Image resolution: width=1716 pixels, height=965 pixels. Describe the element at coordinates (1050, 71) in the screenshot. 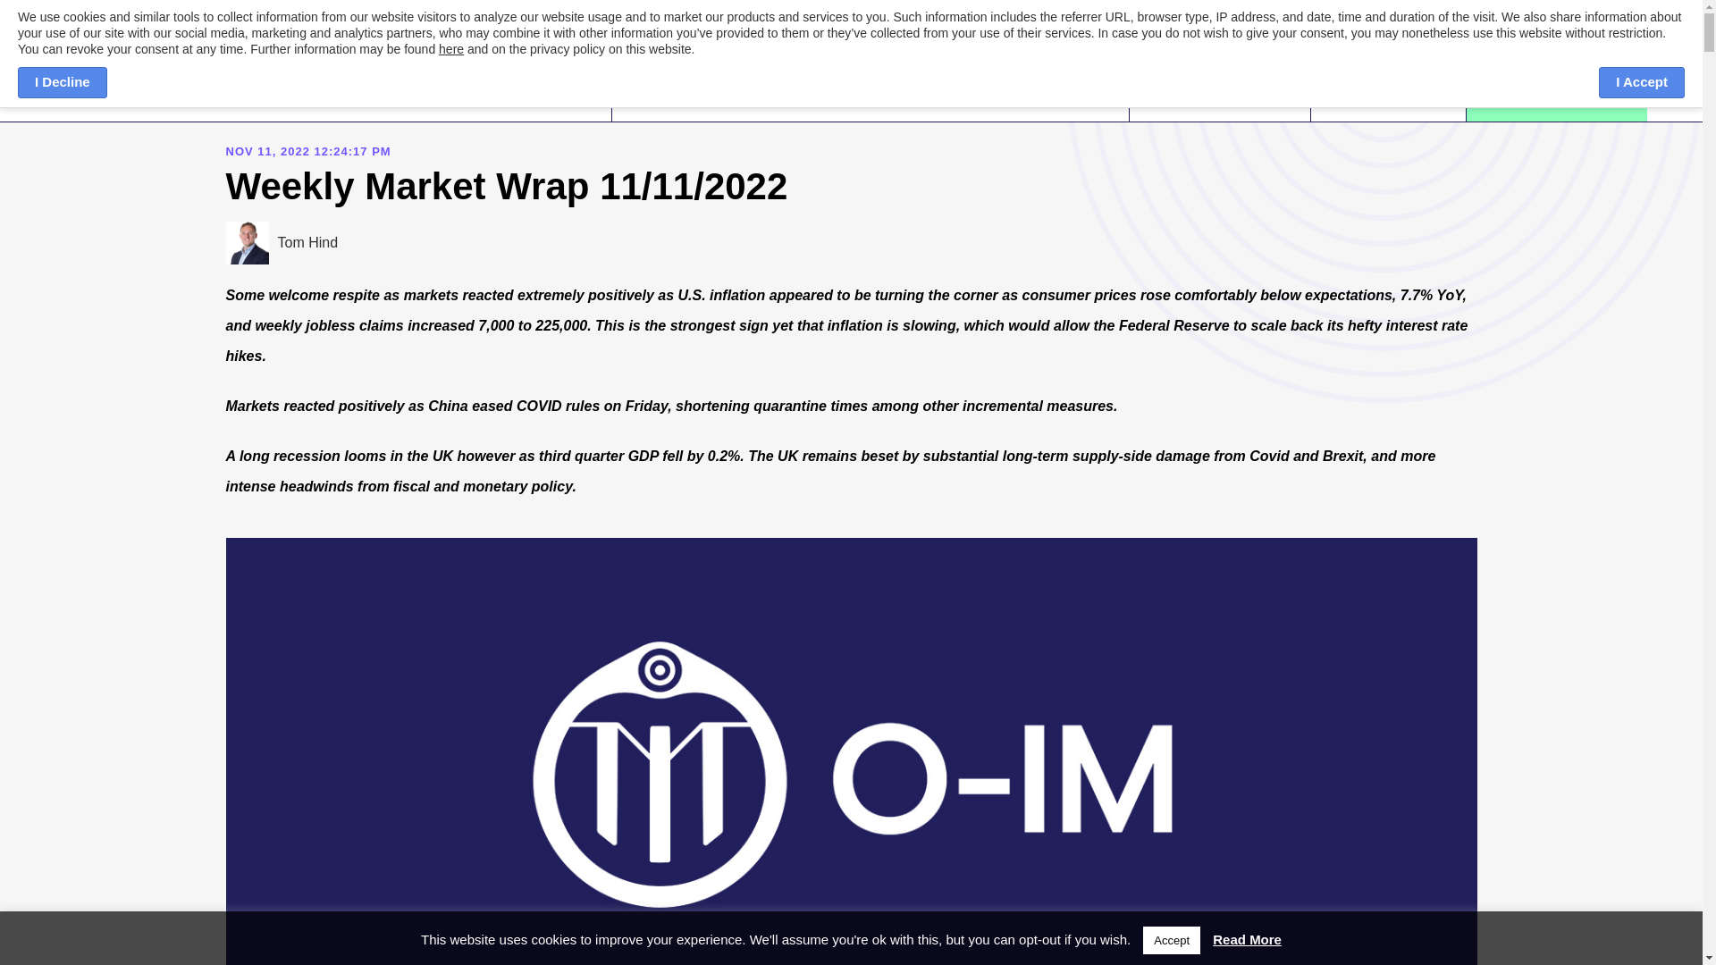

I see `CONTACT US` at that location.